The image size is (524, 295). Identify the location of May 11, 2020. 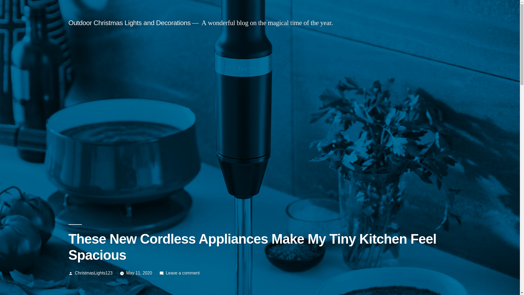
(139, 273).